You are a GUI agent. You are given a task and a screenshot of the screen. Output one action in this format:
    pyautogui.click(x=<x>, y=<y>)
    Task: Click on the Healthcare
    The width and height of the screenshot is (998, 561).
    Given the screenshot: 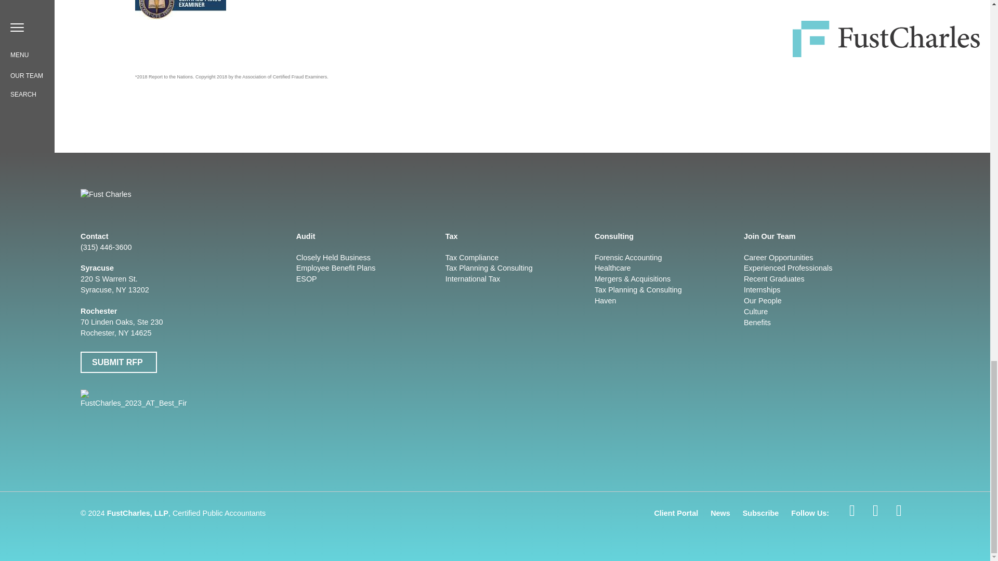 What is the action you would take?
    pyautogui.click(x=658, y=268)
    